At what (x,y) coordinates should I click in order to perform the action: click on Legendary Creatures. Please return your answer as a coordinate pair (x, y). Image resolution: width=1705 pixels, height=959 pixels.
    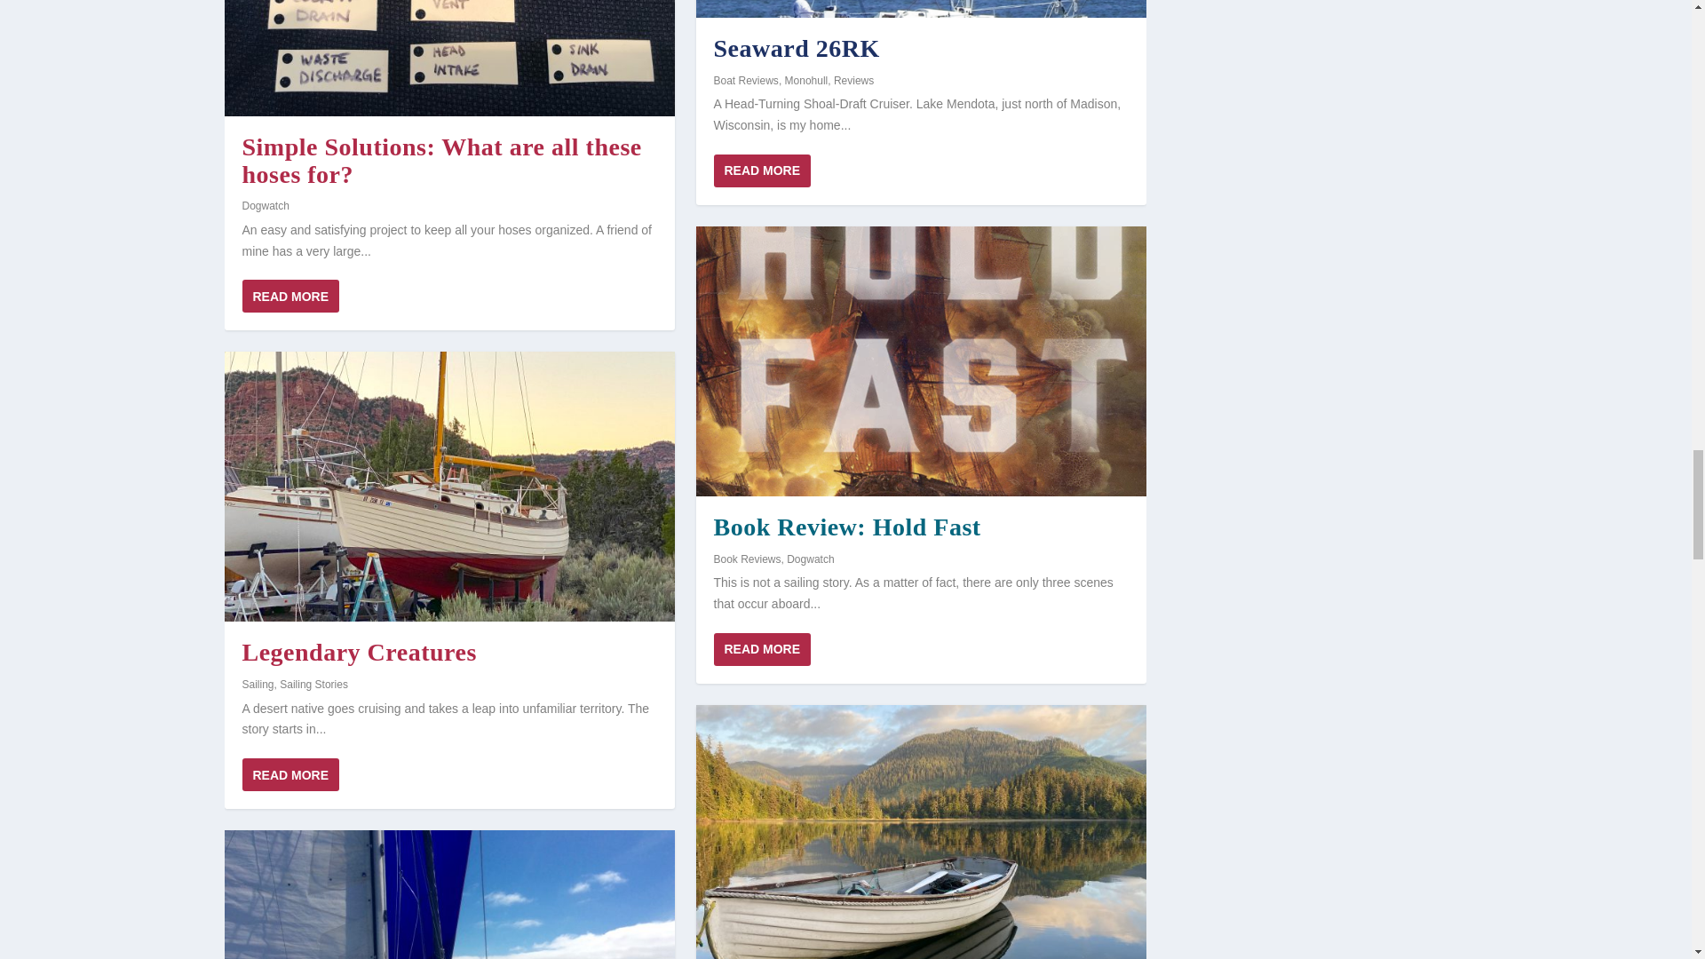
    Looking at the image, I should click on (448, 487).